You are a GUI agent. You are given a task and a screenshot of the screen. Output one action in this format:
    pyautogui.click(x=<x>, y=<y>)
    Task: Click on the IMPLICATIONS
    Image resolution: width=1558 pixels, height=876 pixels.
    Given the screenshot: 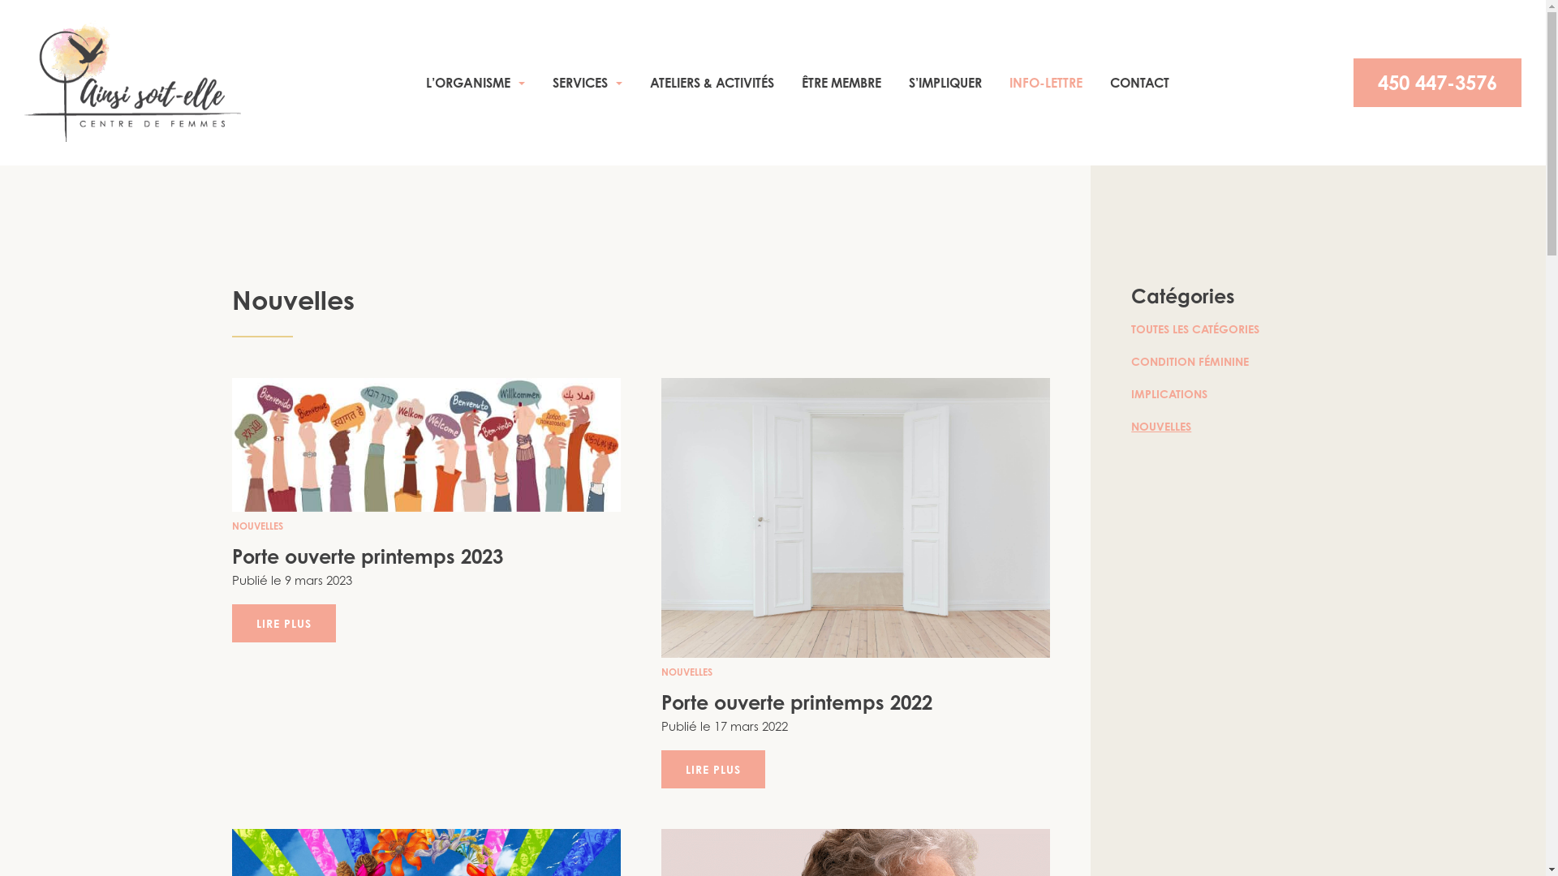 What is the action you would take?
    pyautogui.click(x=1169, y=394)
    